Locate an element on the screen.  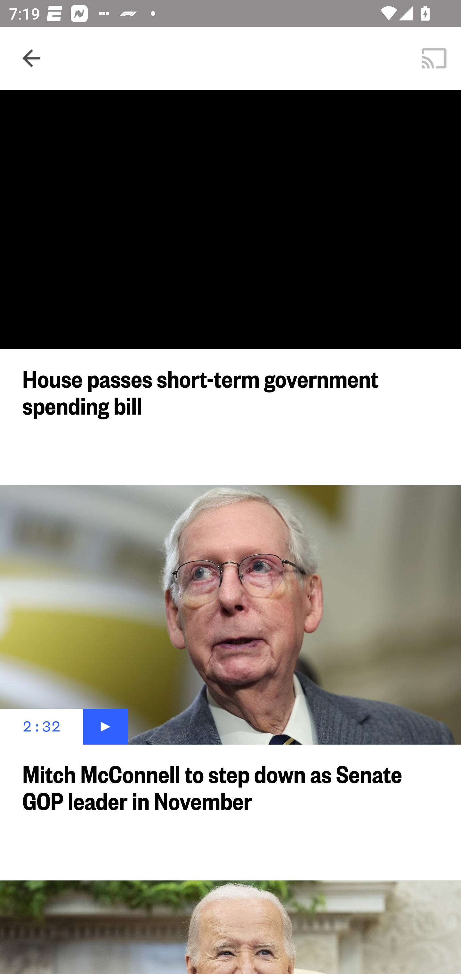
Navigate up is located at coordinates (31, 58).